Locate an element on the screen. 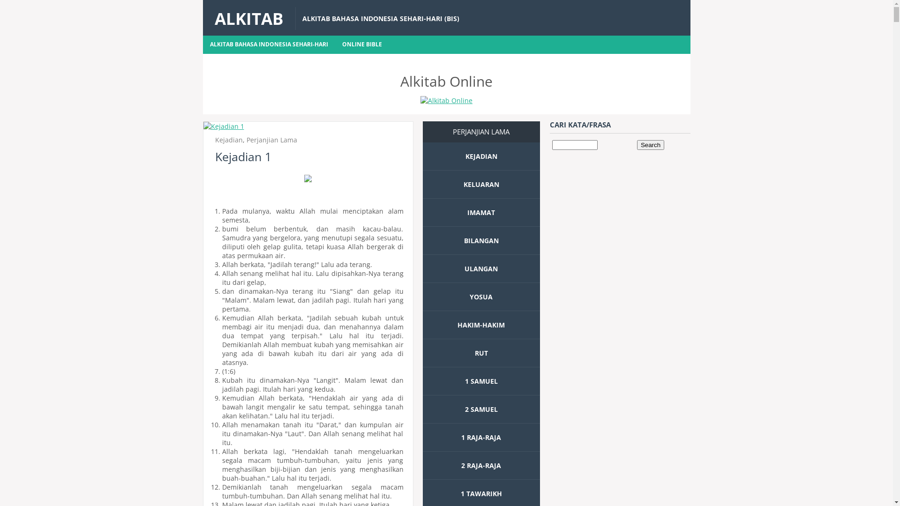 The height and width of the screenshot is (506, 900). search is located at coordinates (575, 145).